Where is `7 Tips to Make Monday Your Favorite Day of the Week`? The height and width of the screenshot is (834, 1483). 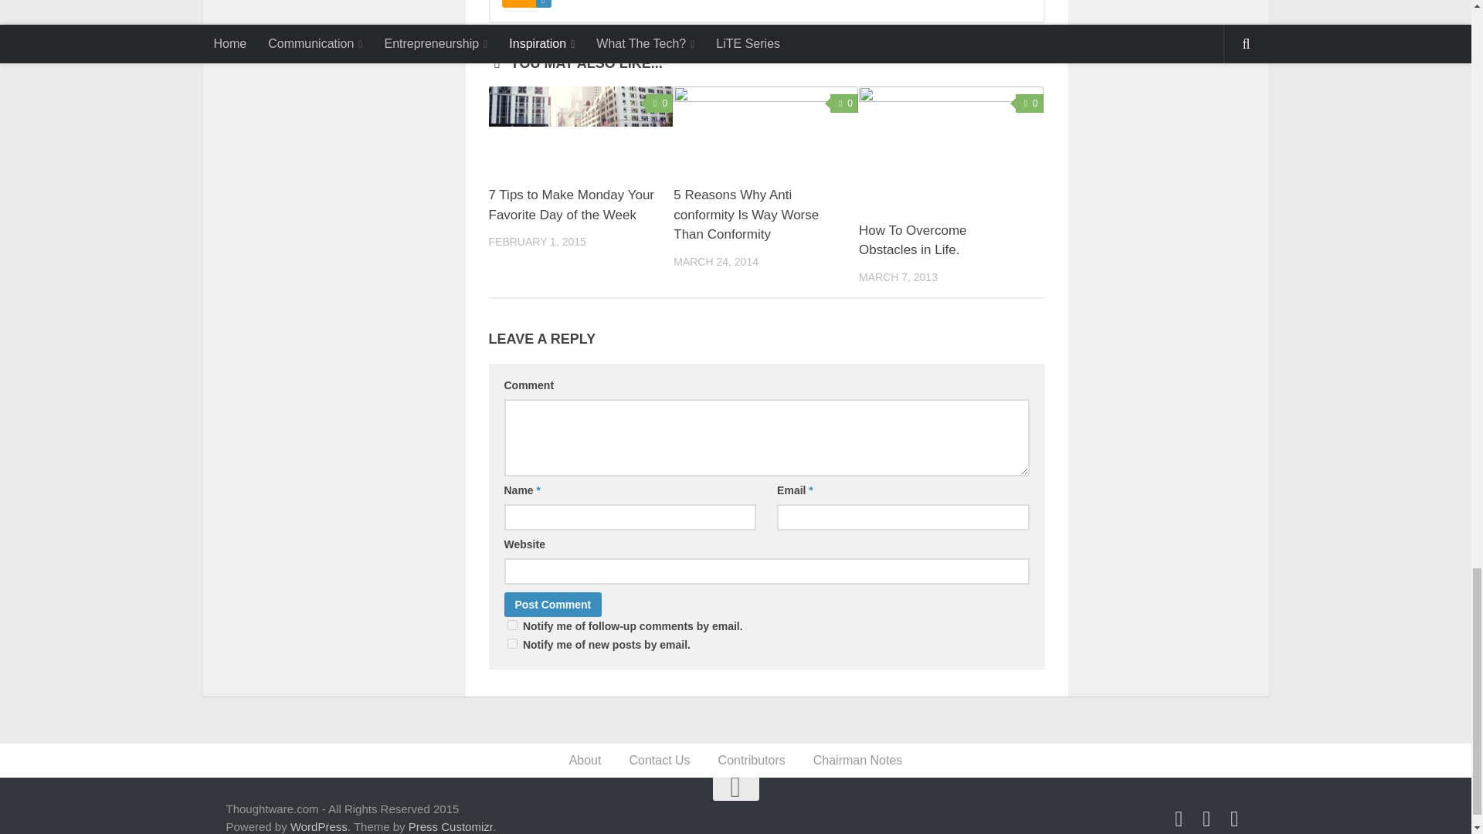 7 Tips to Make Monday Your Favorite Day of the Week is located at coordinates (570, 205).